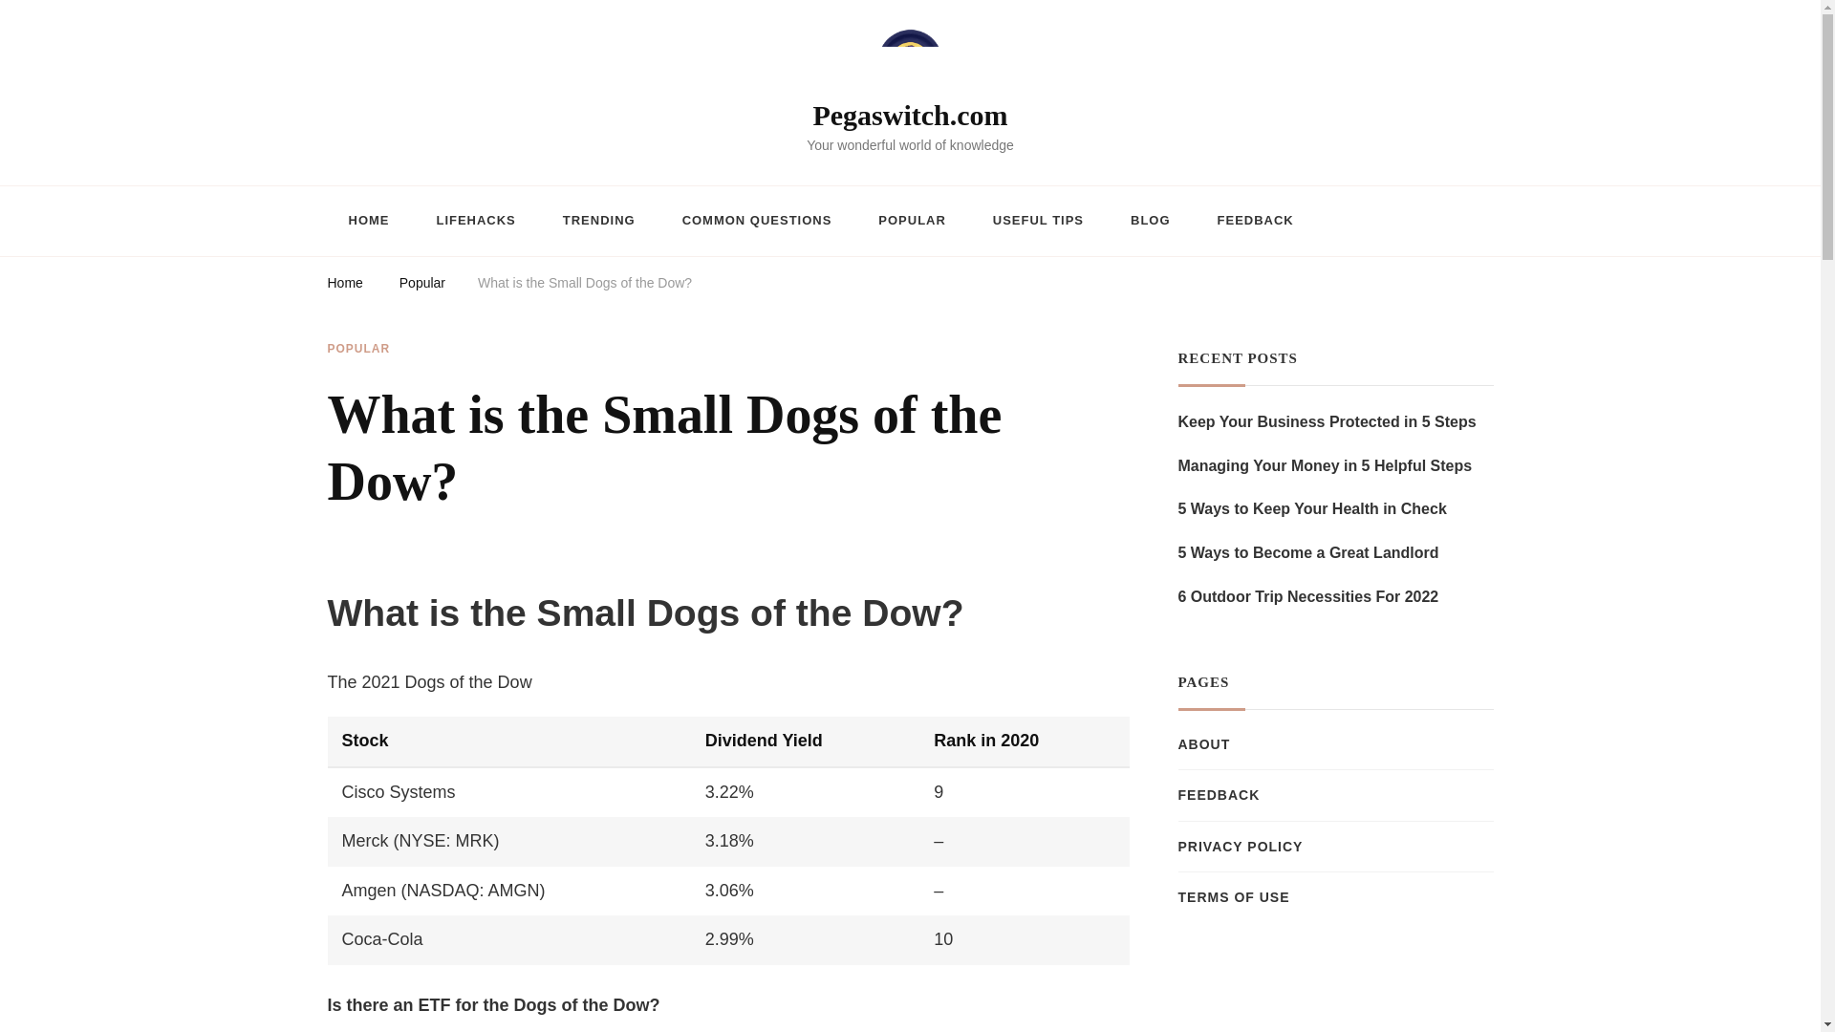  What do you see at coordinates (1325, 466) in the screenshot?
I see `Managing Your Money in 5 Helpful Steps` at bounding box center [1325, 466].